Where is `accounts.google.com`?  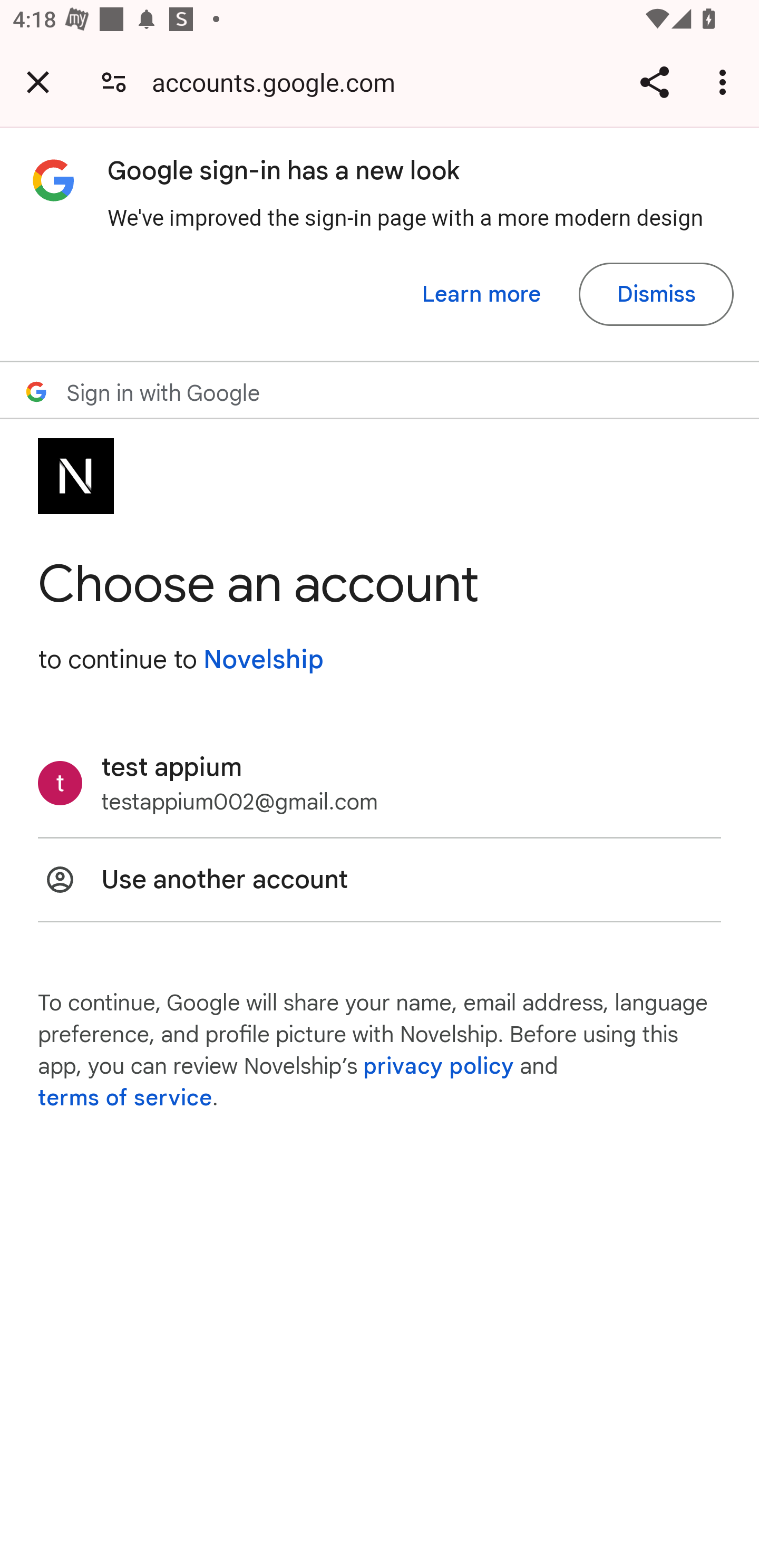 accounts.google.com is located at coordinates (280, 81).